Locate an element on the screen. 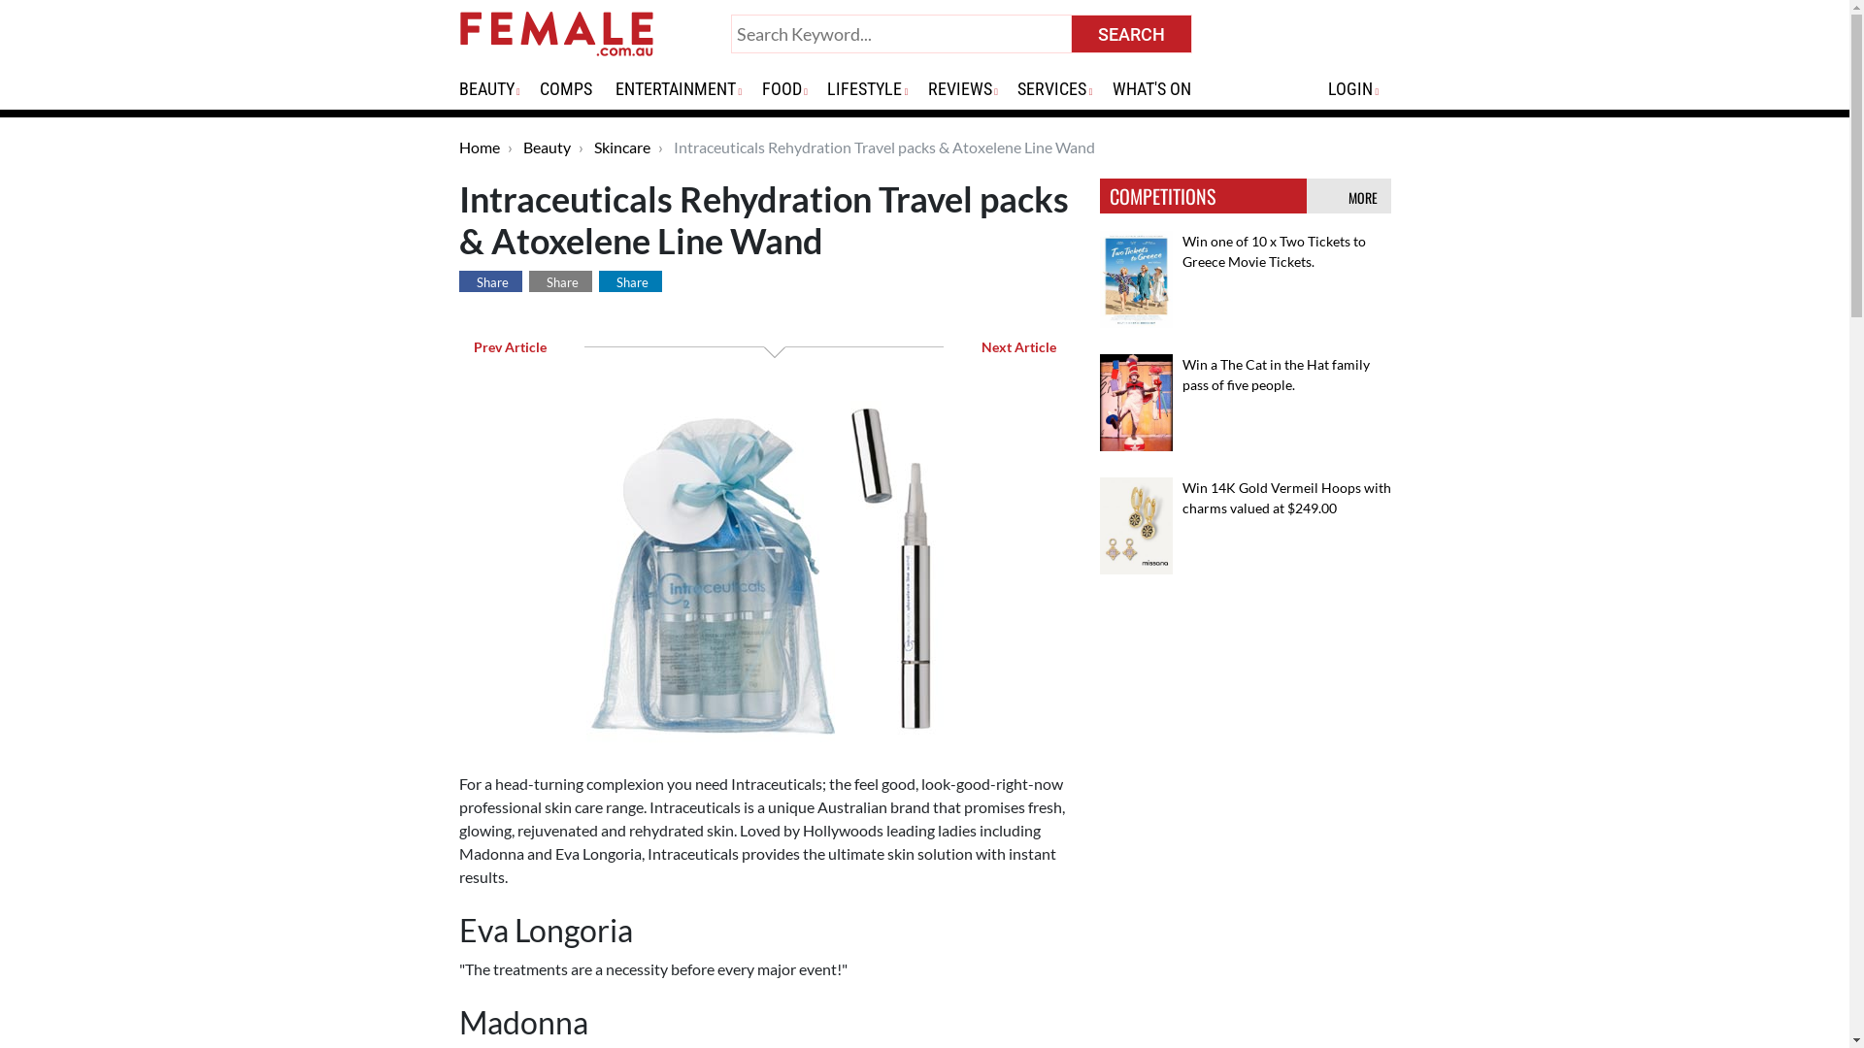 This screenshot has height=1048, width=1864. BEAUTY is located at coordinates (495, 89).